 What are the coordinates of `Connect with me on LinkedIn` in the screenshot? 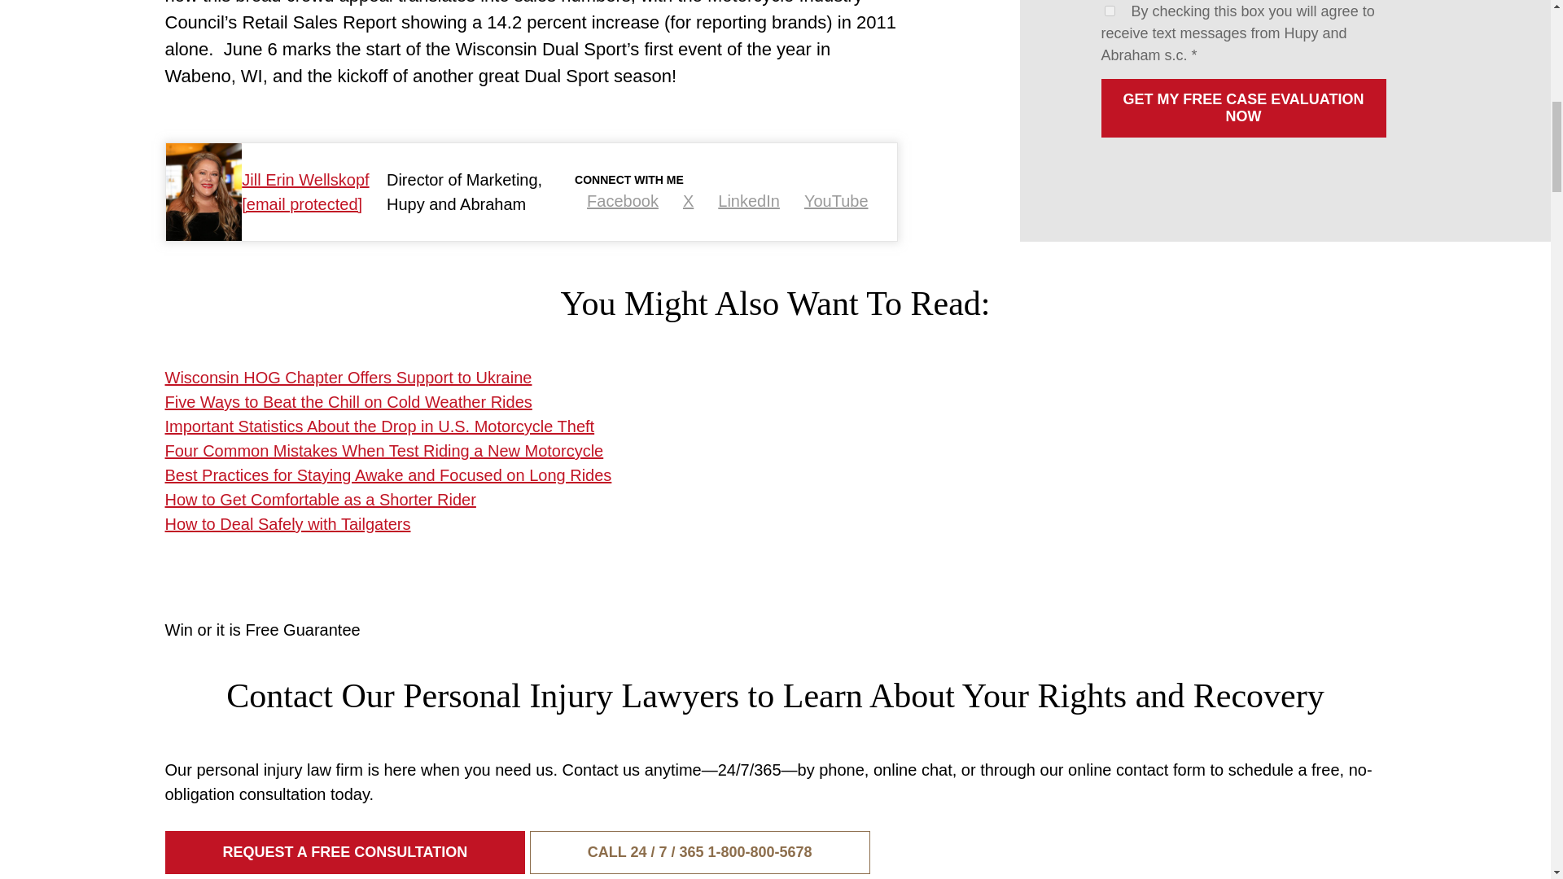 It's located at (749, 201).